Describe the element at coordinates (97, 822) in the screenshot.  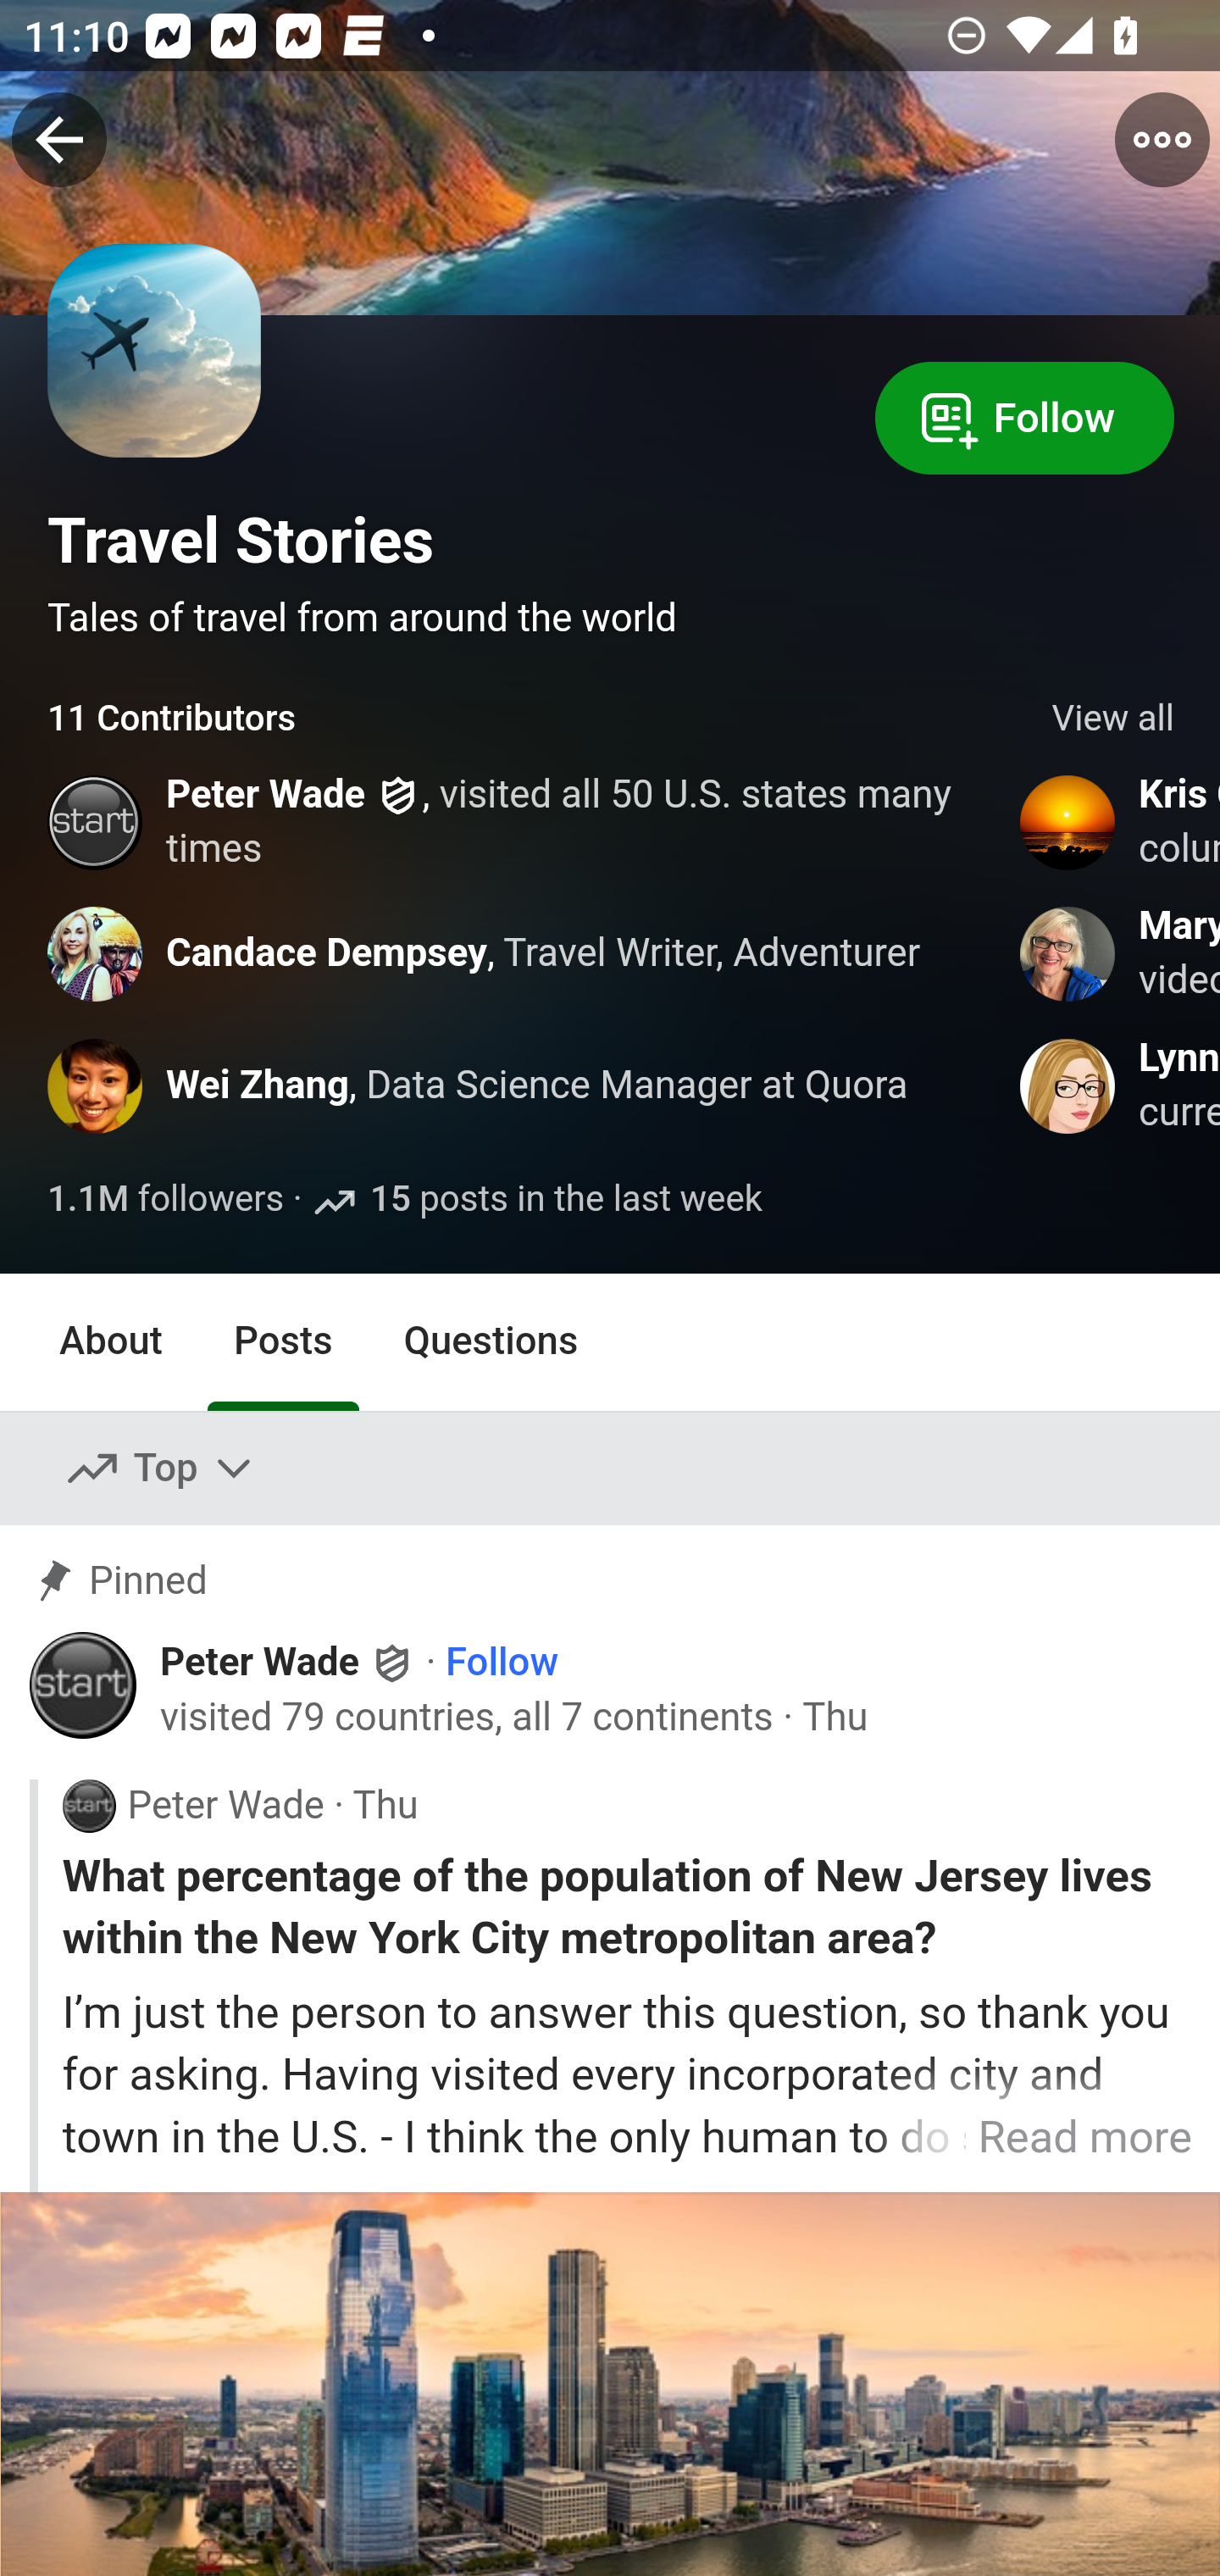
I see `Profile photo for Peter Wade` at that location.